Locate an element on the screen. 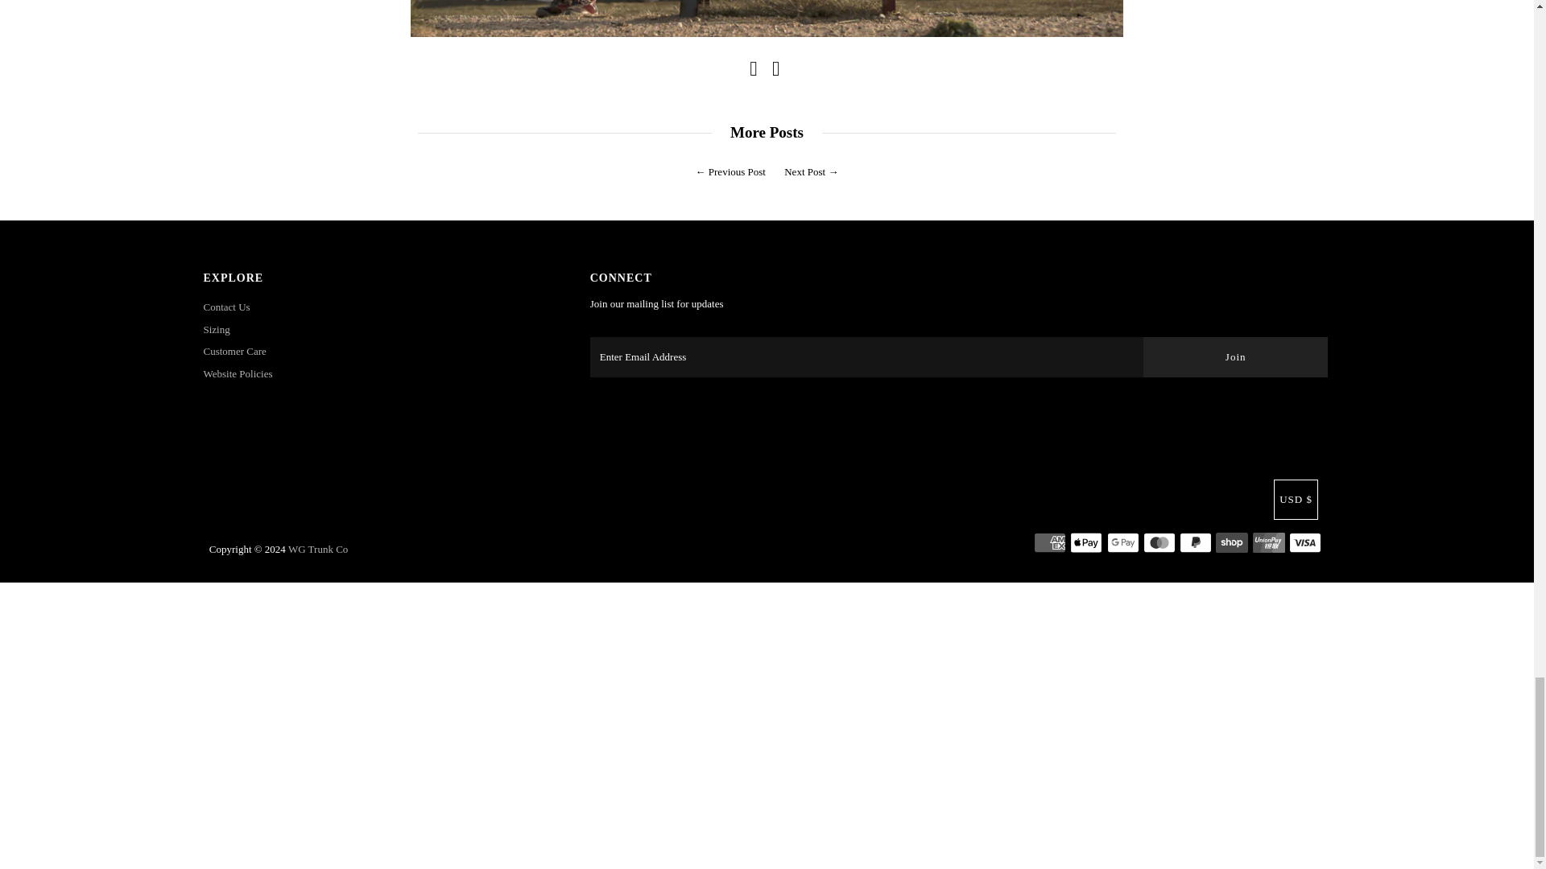 This screenshot has width=1546, height=869. Apple Pay is located at coordinates (1085, 542).